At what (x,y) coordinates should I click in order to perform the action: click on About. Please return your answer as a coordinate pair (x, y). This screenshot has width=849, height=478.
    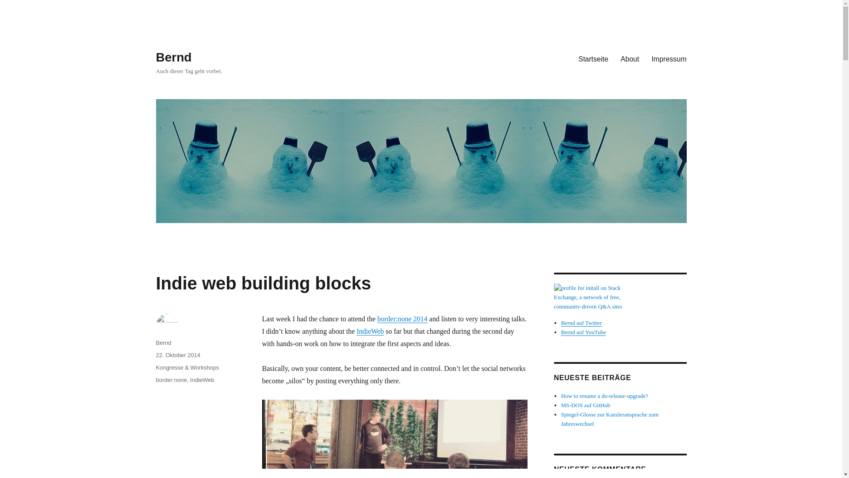
    Looking at the image, I should click on (630, 59).